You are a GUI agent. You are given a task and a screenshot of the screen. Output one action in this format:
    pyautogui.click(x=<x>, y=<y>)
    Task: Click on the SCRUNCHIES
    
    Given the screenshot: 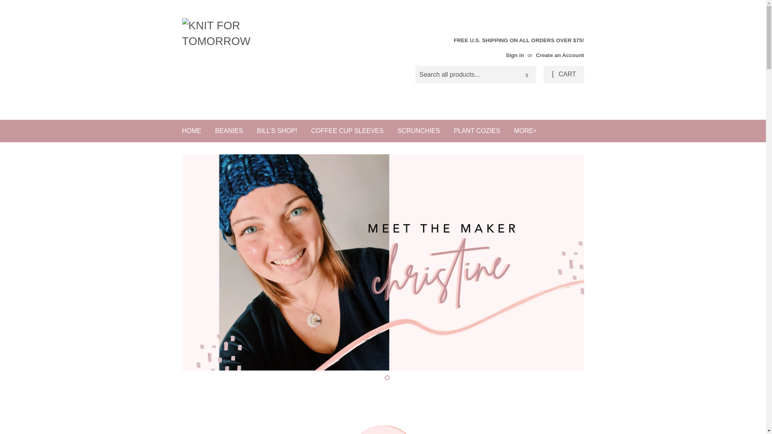 What is the action you would take?
    pyautogui.click(x=419, y=131)
    